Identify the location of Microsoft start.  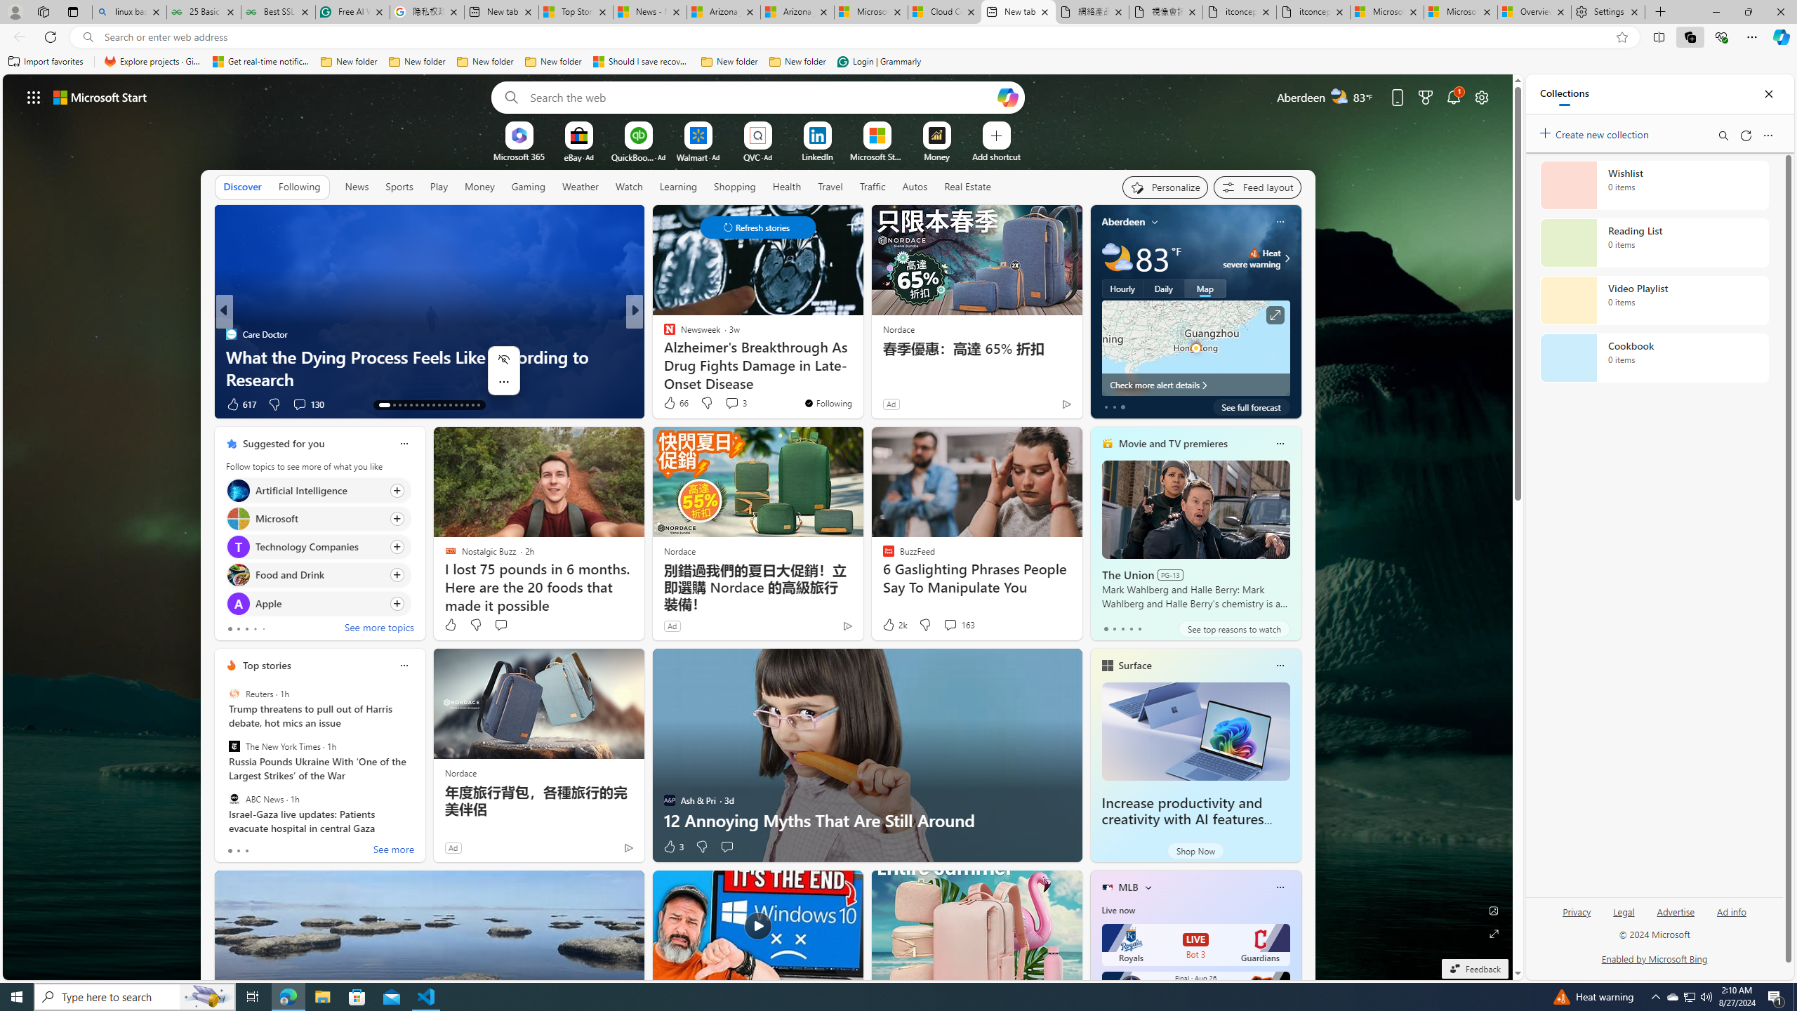
(100, 97).